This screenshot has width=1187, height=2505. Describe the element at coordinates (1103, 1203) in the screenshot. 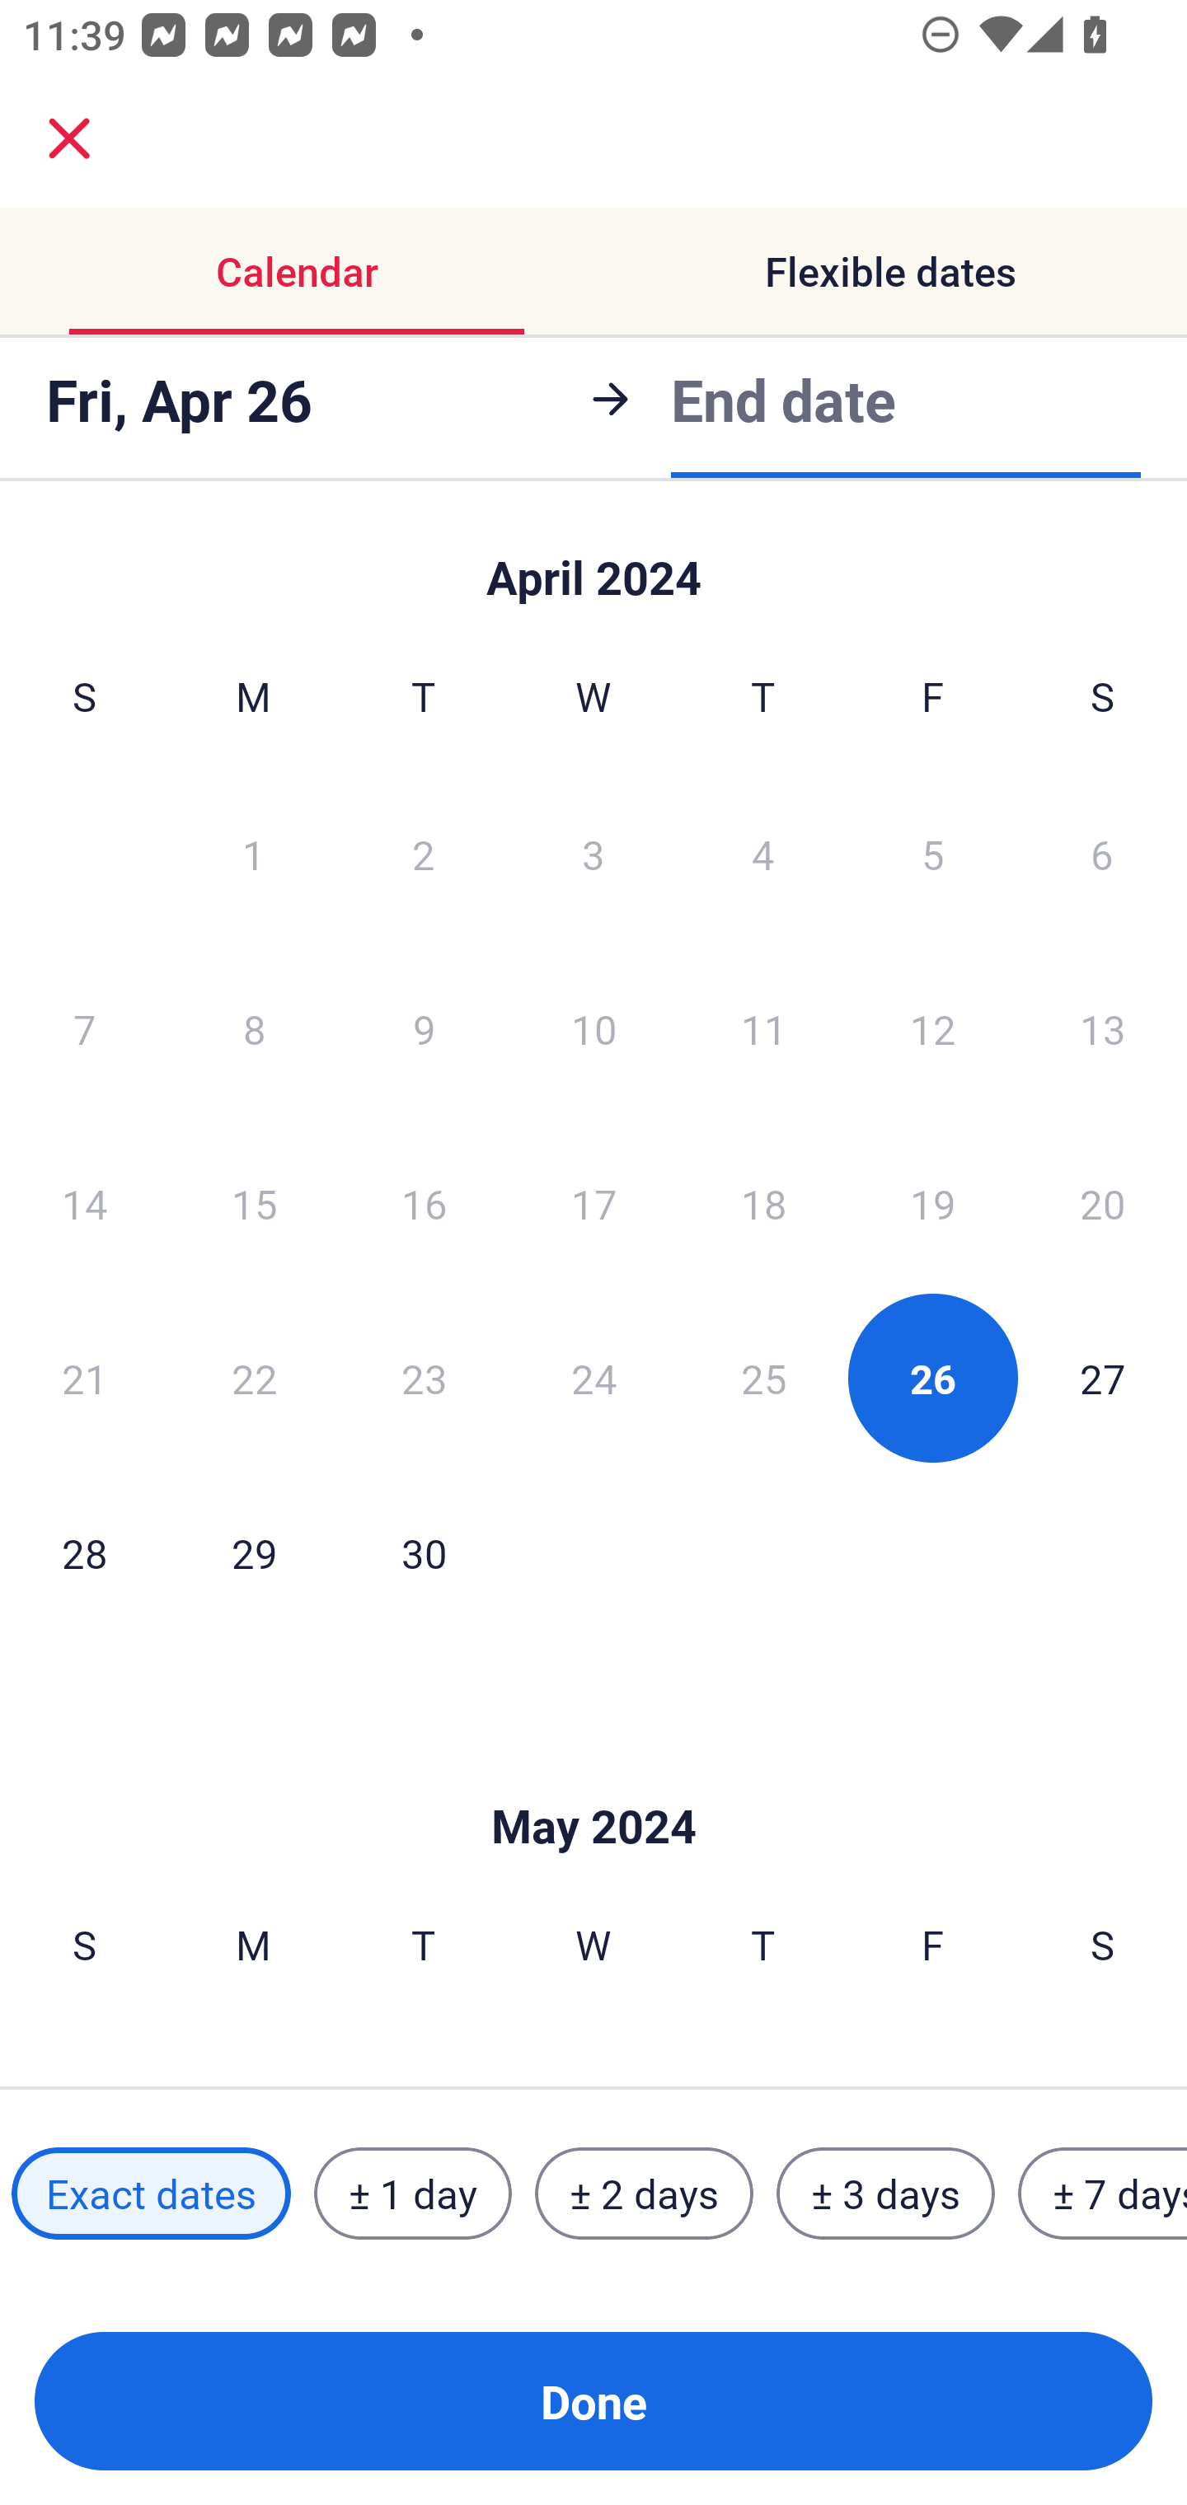

I see `20 Saturday, April 20, 2024` at that location.